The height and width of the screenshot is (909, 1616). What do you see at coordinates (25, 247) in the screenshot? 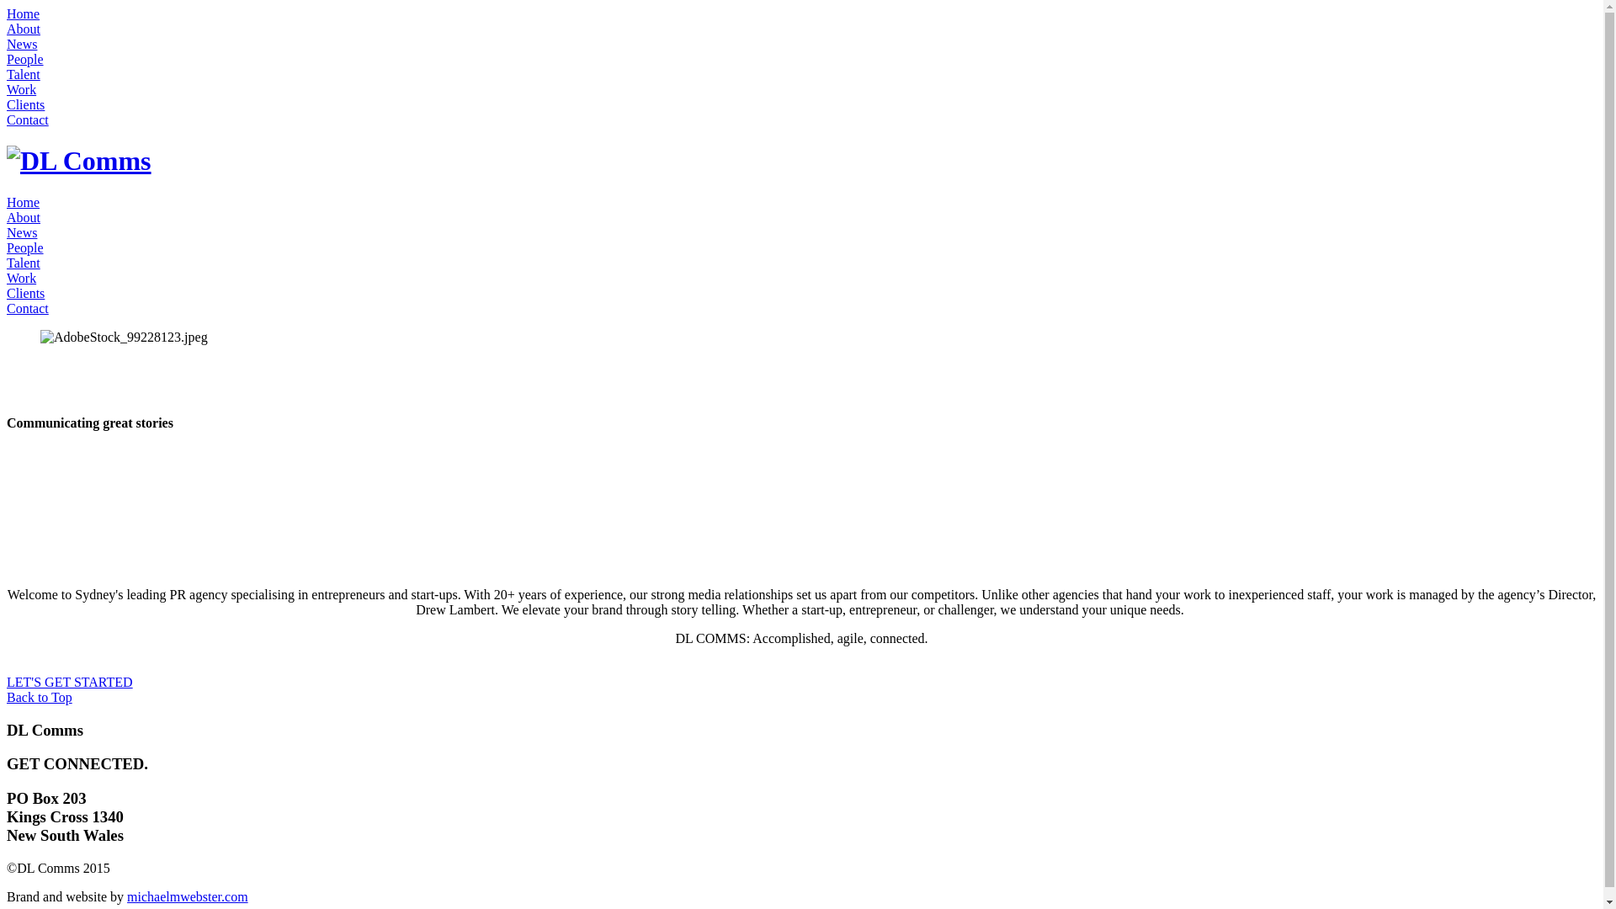
I see `People` at bounding box center [25, 247].